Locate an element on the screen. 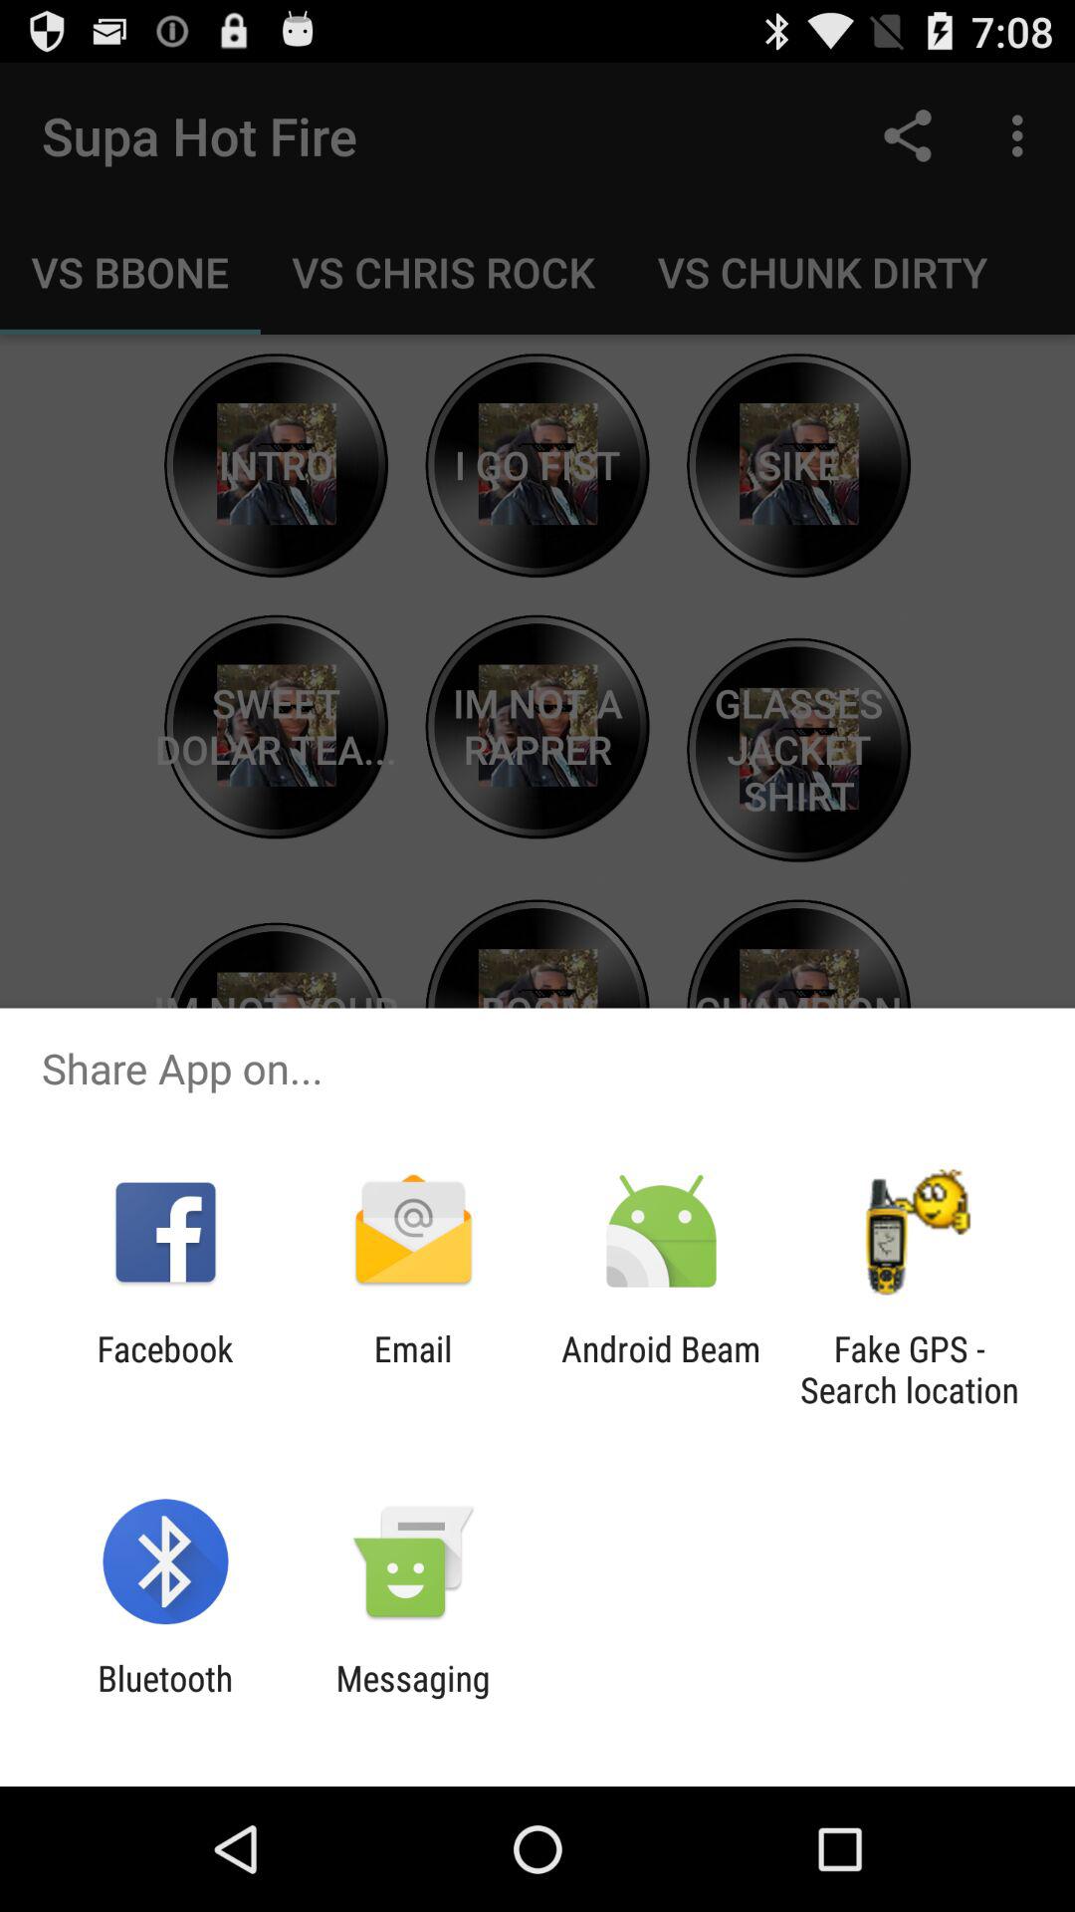  turn off app next to facebook is located at coordinates (412, 1369).